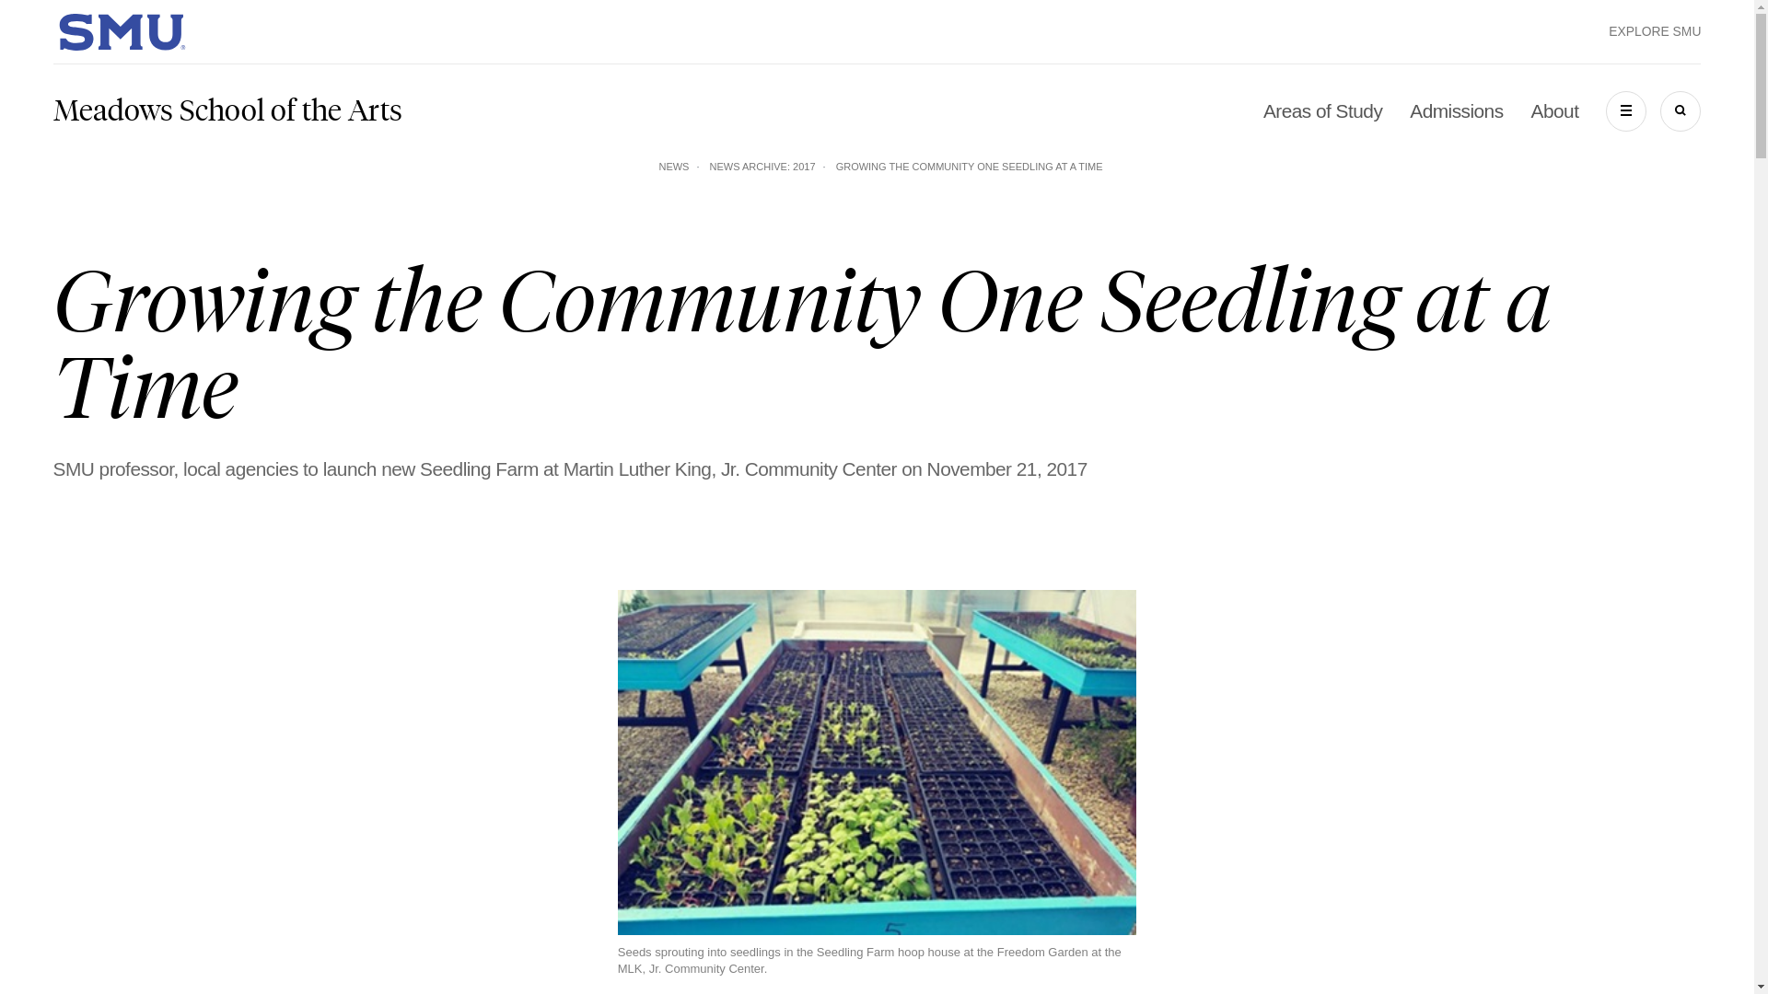 The image size is (1768, 994). I want to click on Admissions, so click(1456, 110).